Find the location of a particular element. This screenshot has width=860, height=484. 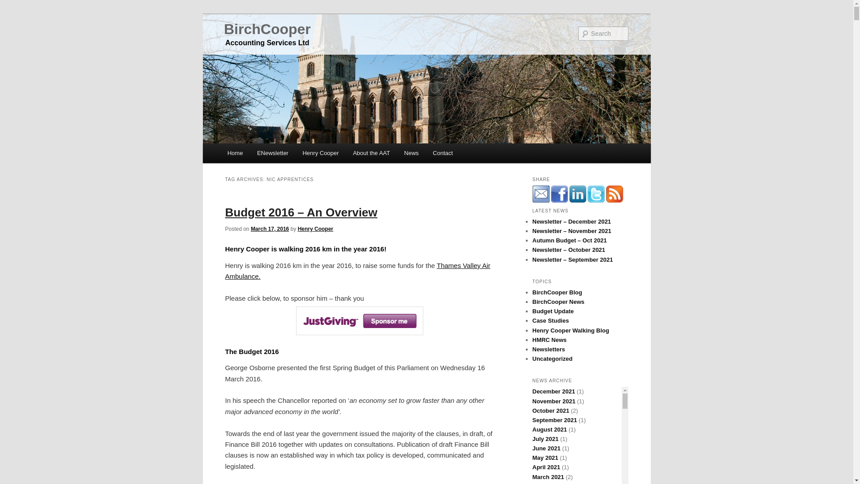

About the AAT is located at coordinates (371, 152).